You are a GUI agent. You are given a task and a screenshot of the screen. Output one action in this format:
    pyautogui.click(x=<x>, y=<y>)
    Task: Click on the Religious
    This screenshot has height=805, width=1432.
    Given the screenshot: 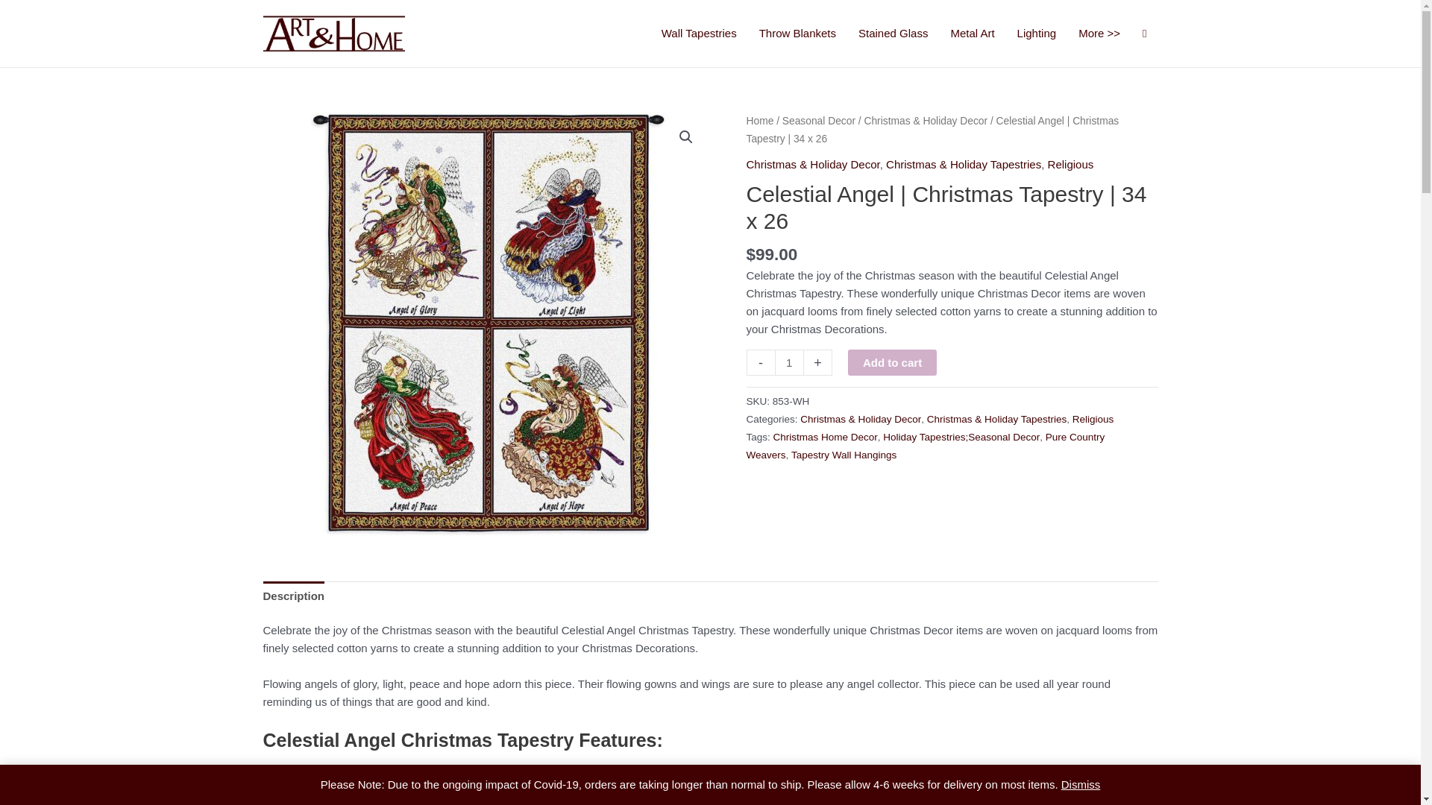 What is the action you would take?
    pyautogui.click(x=1071, y=164)
    